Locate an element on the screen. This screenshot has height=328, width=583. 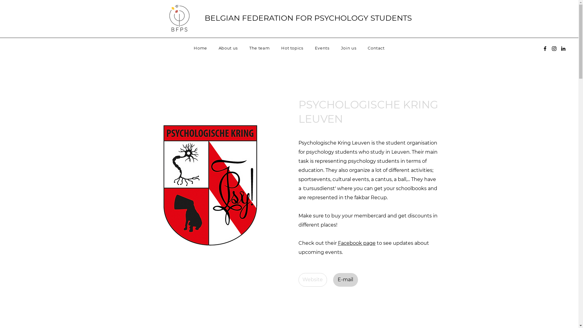
E-mail is located at coordinates (345, 280).